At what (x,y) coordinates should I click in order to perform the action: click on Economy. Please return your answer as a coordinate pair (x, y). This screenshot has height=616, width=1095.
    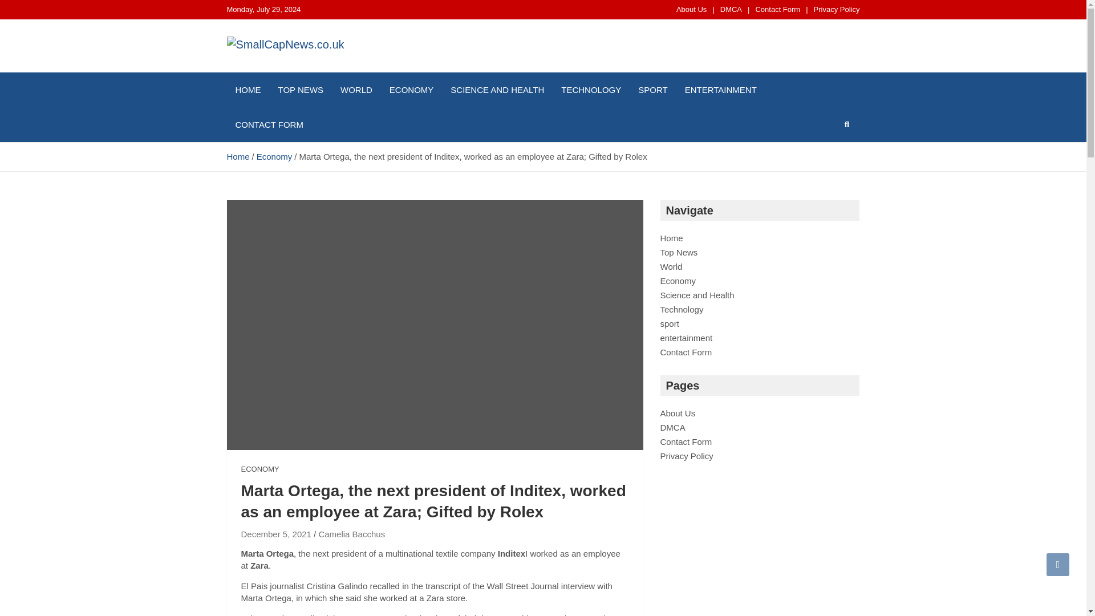
    Looking at the image, I should click on (274, 156).